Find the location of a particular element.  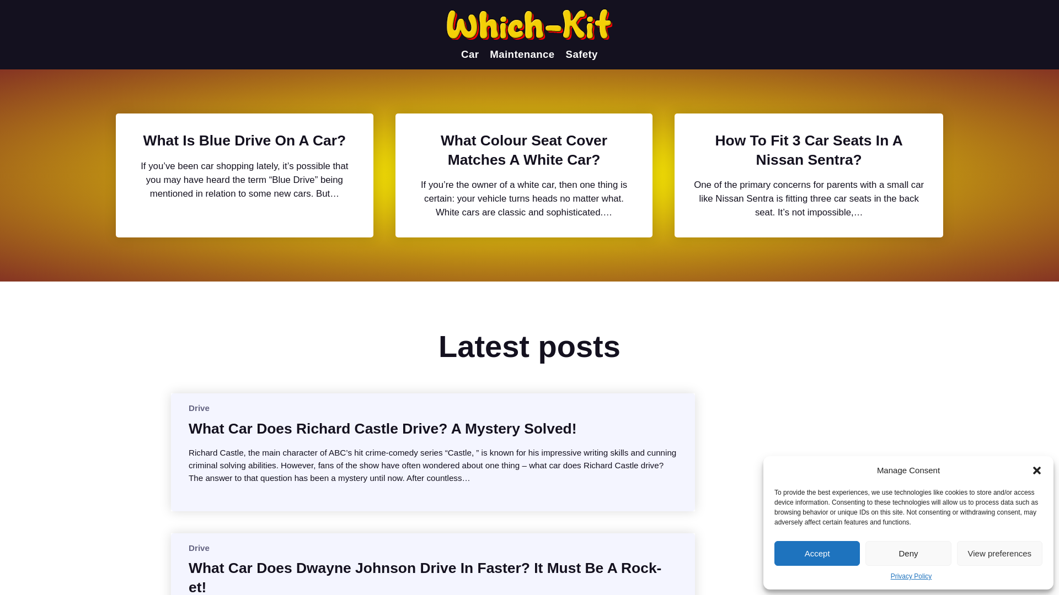

Drive is located at coordinates (199, 548).